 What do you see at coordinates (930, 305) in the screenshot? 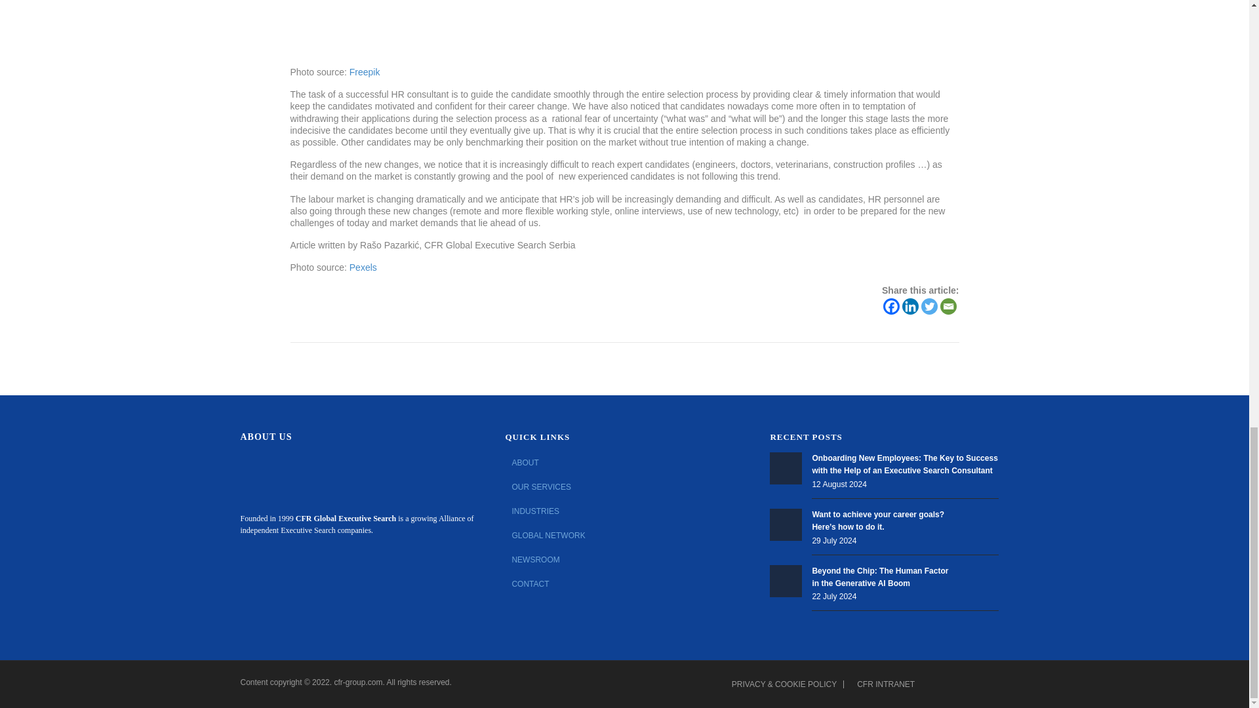
I see `Twitter` at bounding box center [930, 305].